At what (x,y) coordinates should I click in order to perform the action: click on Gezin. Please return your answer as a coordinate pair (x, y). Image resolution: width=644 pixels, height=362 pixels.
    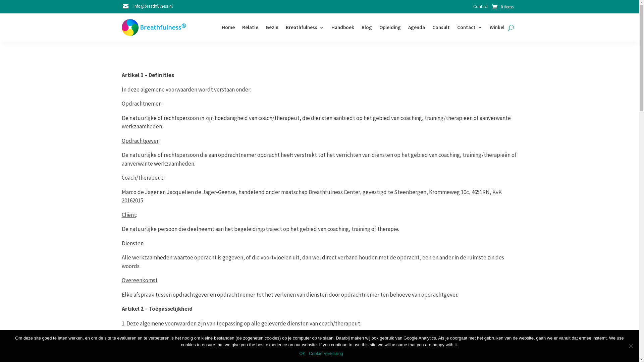
    Looking at the image, I should click on (272, 27).